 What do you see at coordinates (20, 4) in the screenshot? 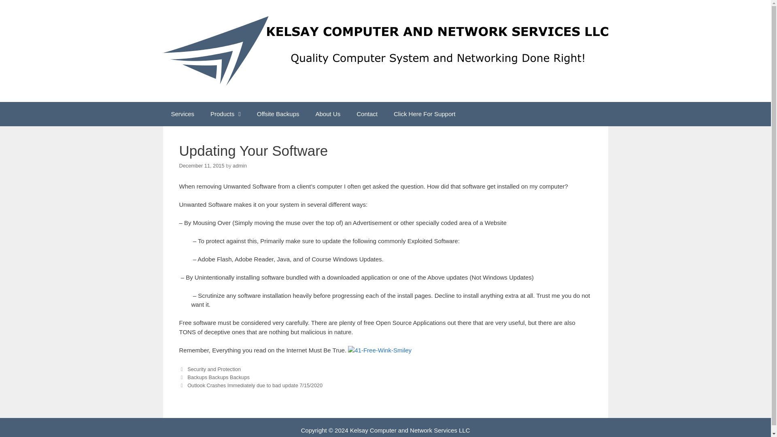
I see `Skip to content` at bounding box center [20, 4].